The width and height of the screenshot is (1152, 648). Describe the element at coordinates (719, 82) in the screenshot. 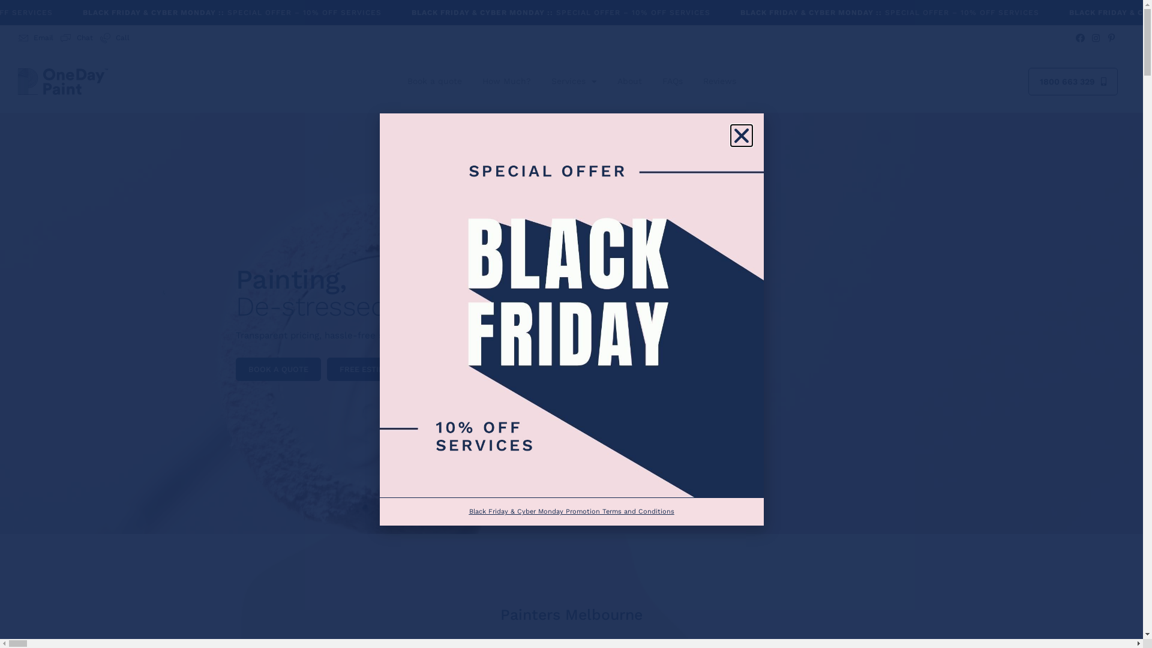

I see `Reviews` at that location.